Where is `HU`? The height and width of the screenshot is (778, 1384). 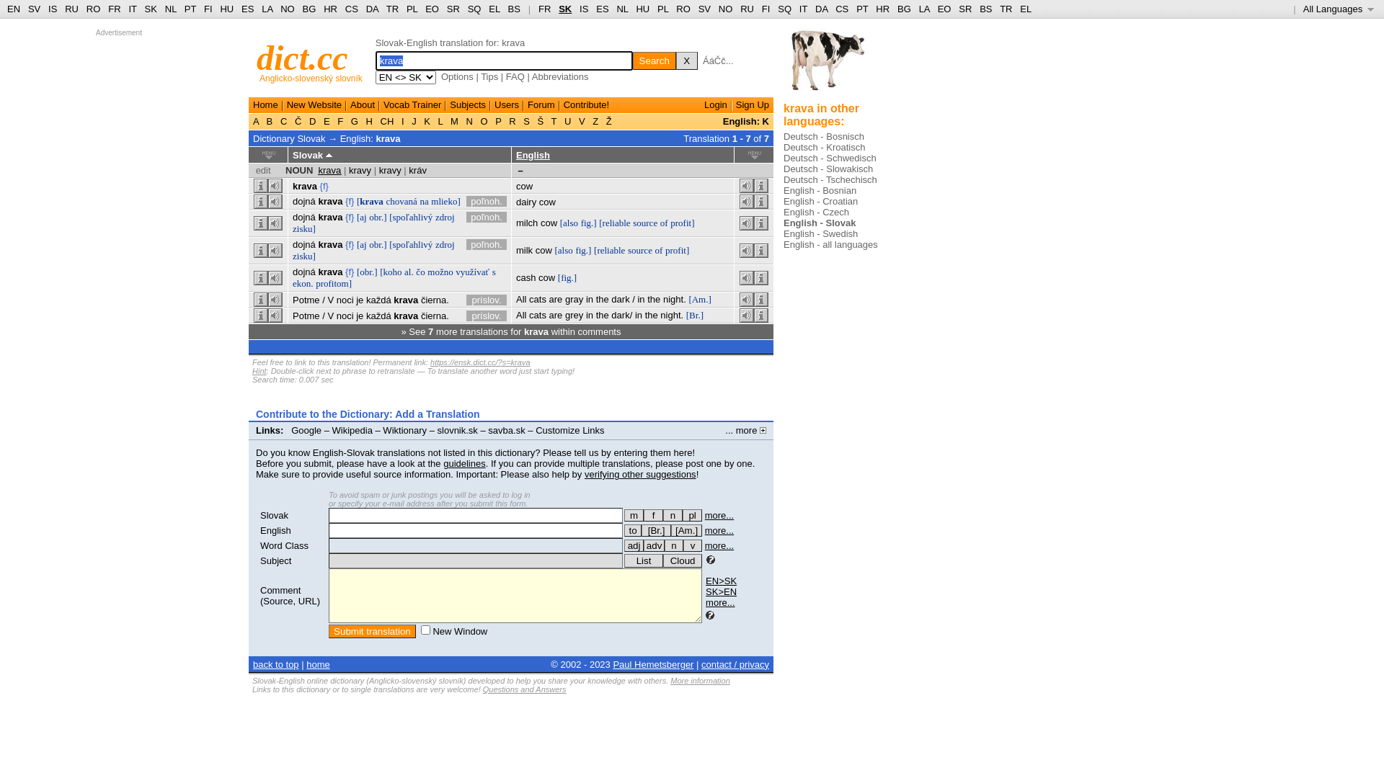 HU is located at coordinates (643, 9).